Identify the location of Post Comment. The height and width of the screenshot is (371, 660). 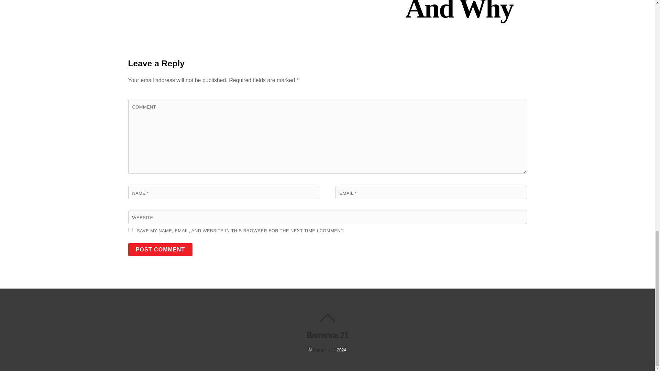
(160, 249).